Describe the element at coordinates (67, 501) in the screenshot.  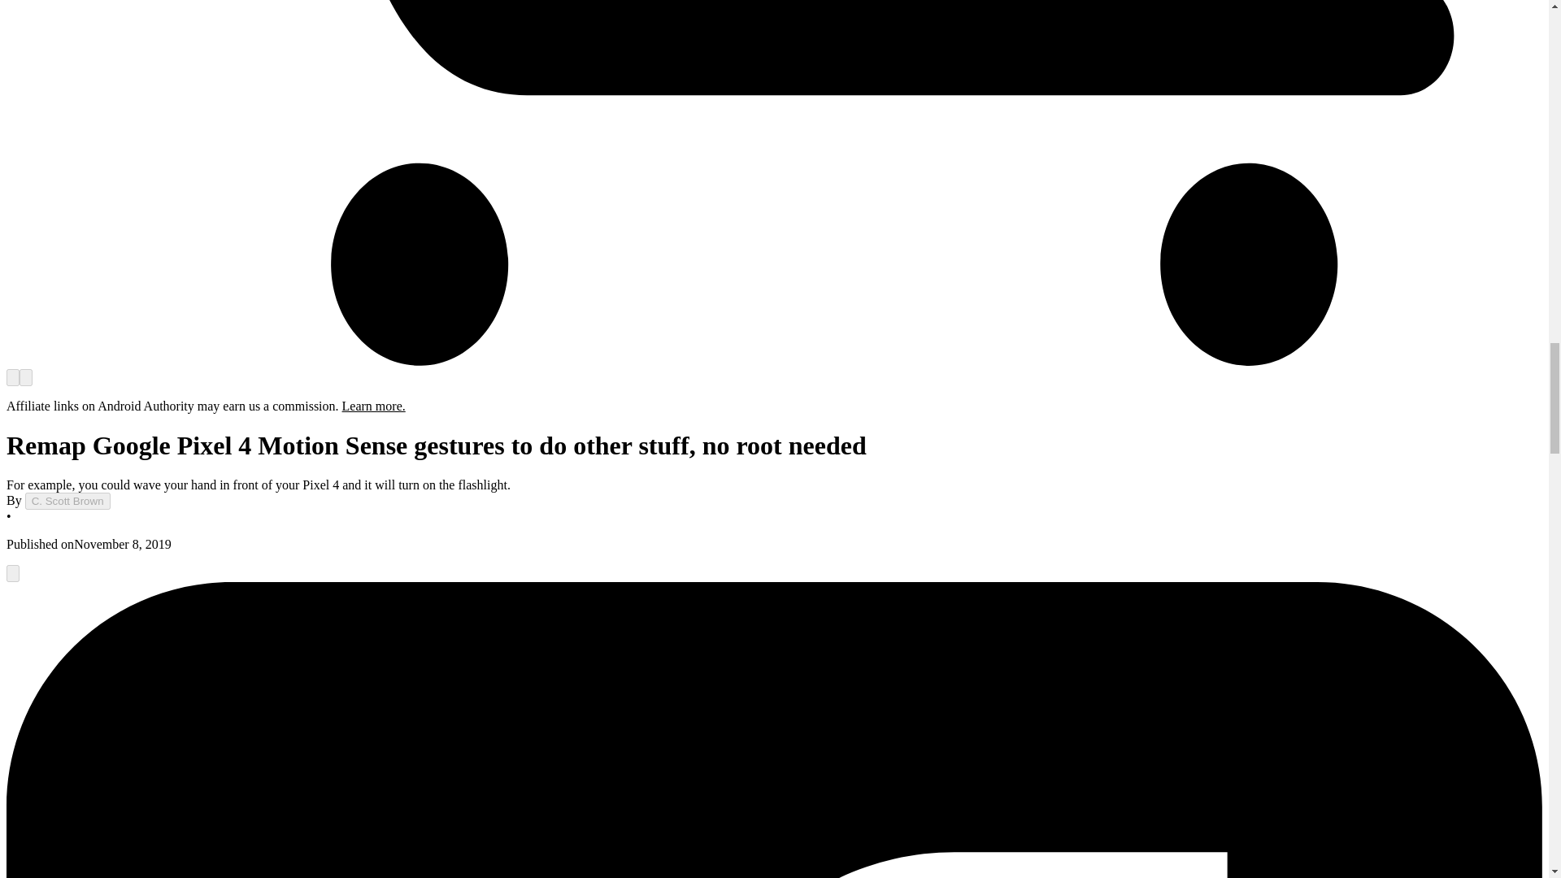
I see `C. Scott Brown` at that location.